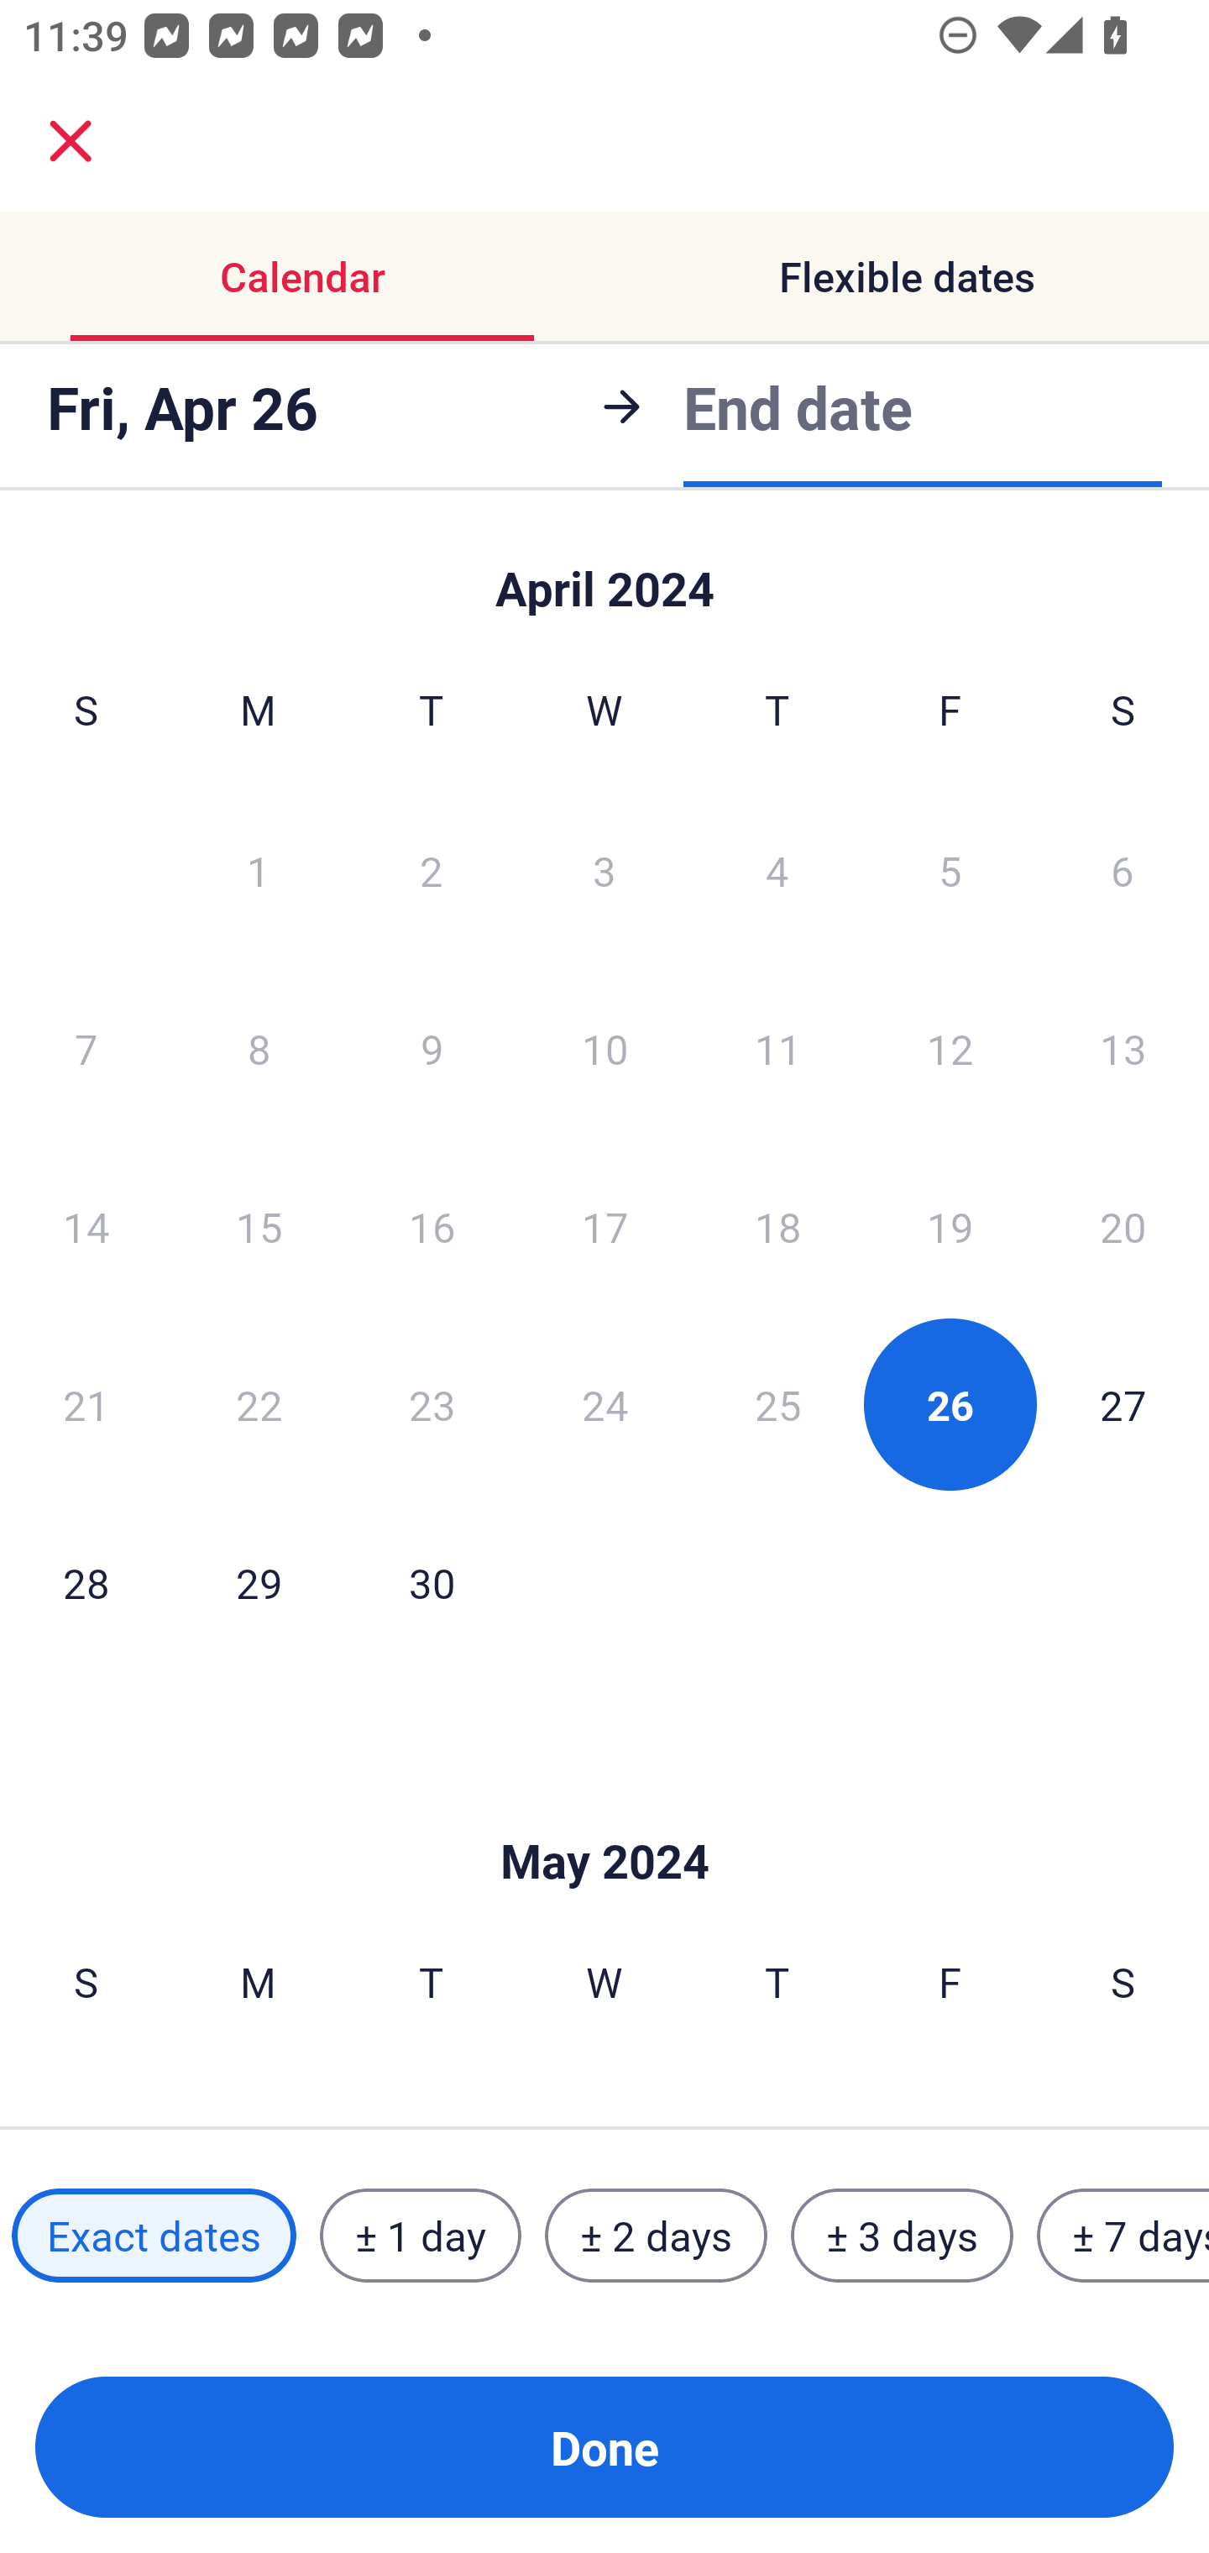 This screenshot has width=1209, height=2553. I want to click on Exact dates, so click(154, 2235).